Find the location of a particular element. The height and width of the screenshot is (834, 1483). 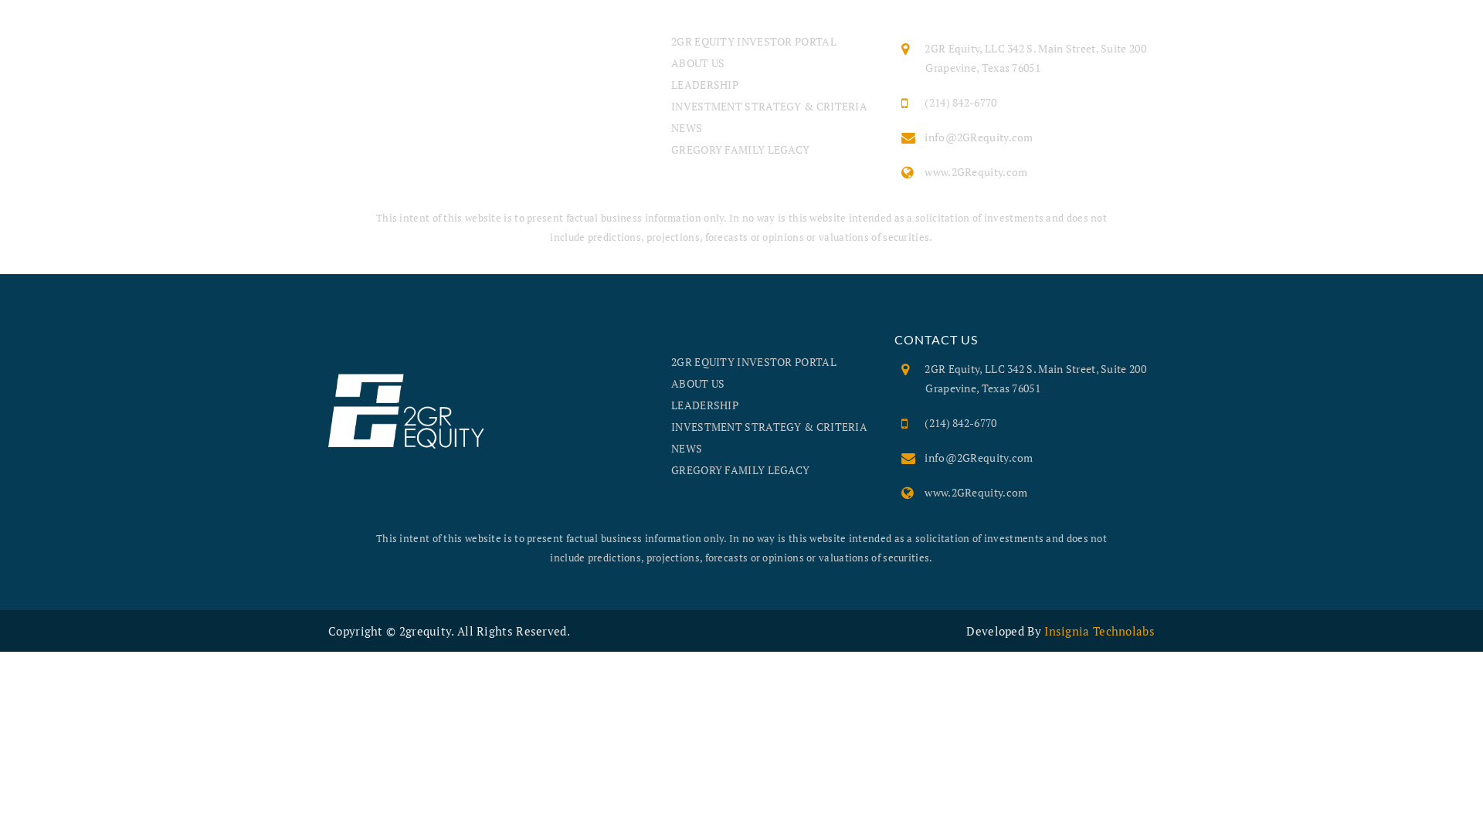

info@2GRequity.com is located at coordinates (979, 137).